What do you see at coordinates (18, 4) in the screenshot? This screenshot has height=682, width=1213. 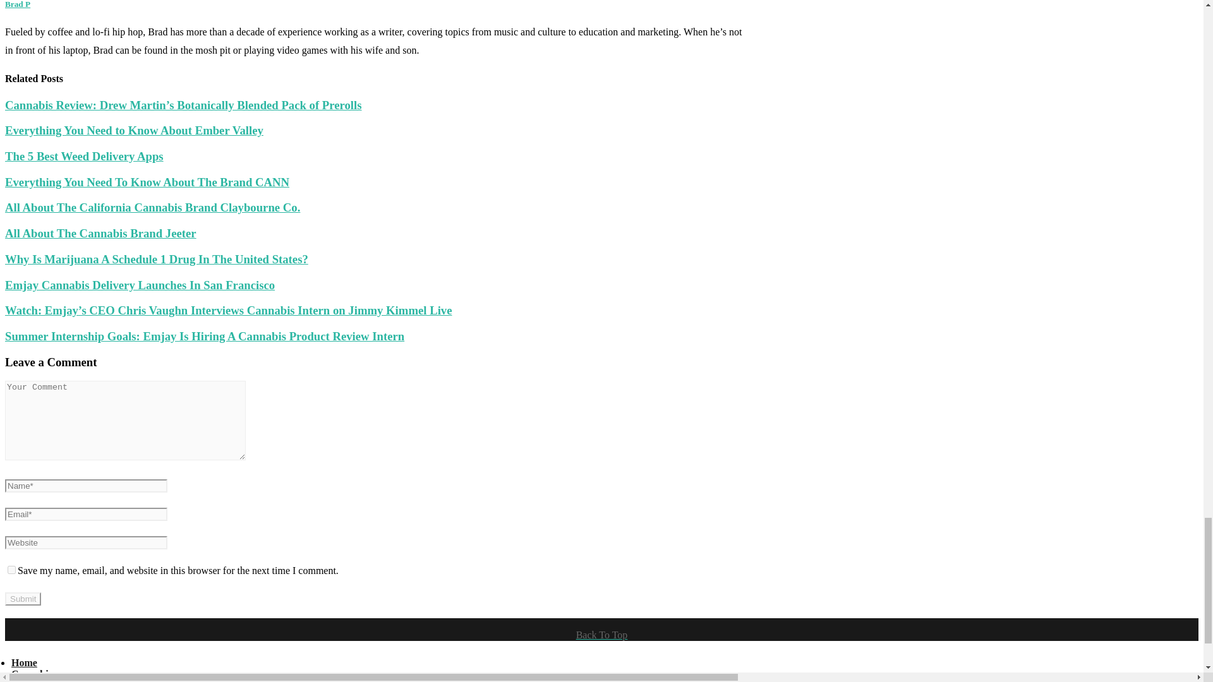 I see `Brad P` at bounding box center [18, 4].